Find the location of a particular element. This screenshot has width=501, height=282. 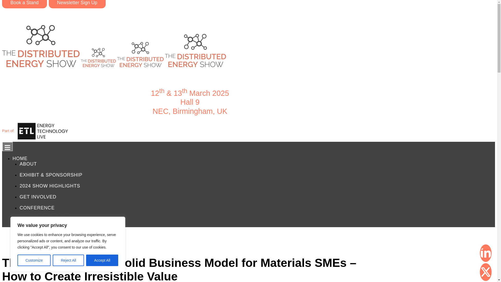

Home is located at coordinates (20, 158).